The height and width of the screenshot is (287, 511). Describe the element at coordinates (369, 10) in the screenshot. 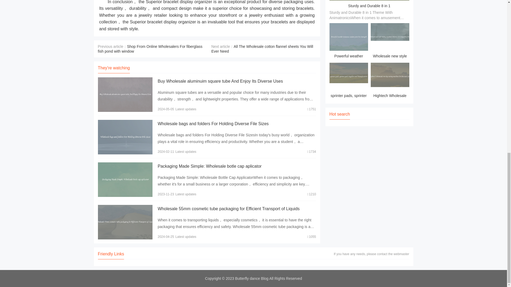

I see `Sturdy and Durable 8 in 1 theme With Animatronics` at that location.